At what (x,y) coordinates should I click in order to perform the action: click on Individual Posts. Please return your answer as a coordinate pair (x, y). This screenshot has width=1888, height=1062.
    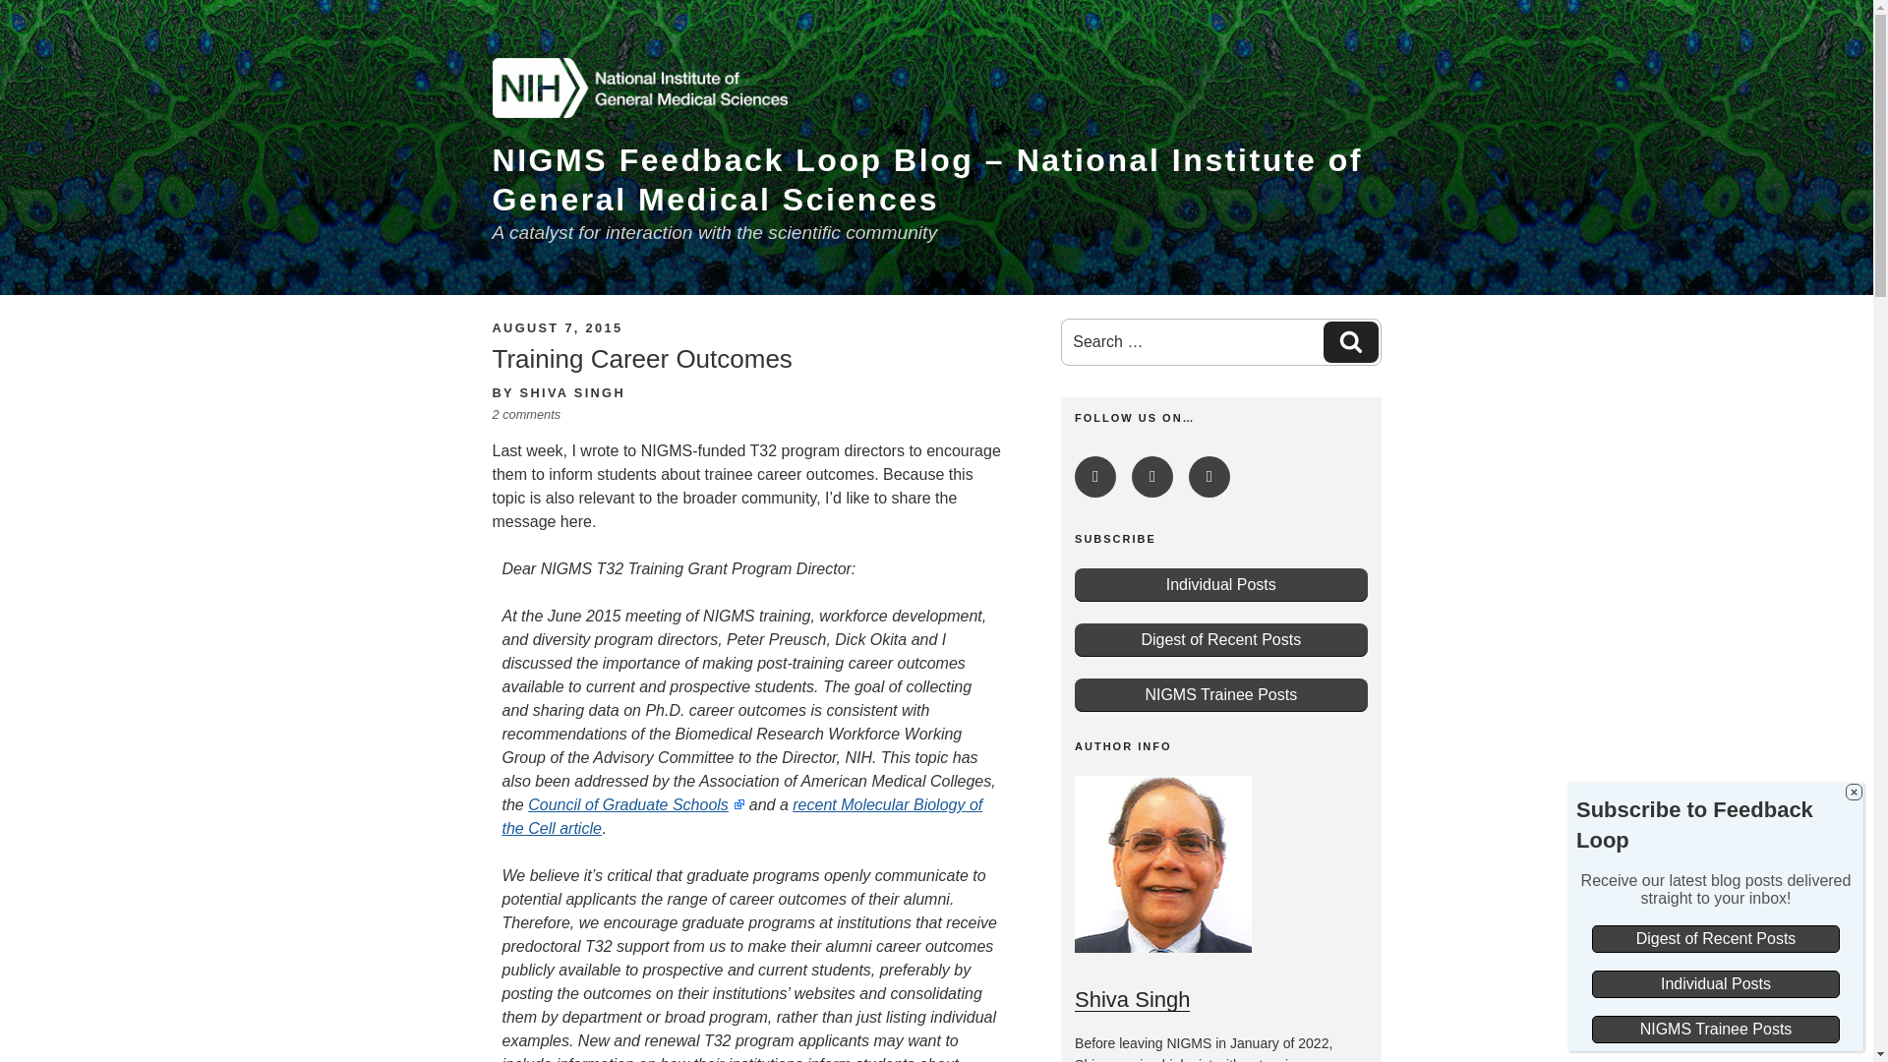
    Looking at the image, I should click on (1220, 584).